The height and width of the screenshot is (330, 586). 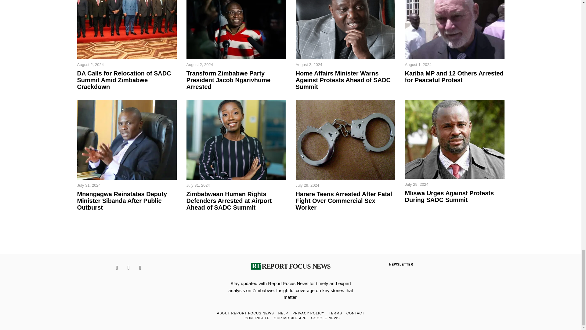 What do you see at coordinates (199, 65) in the screenshot?
I see `02 Aug, 2024 17:06:24` at bounding box center [199, 65].